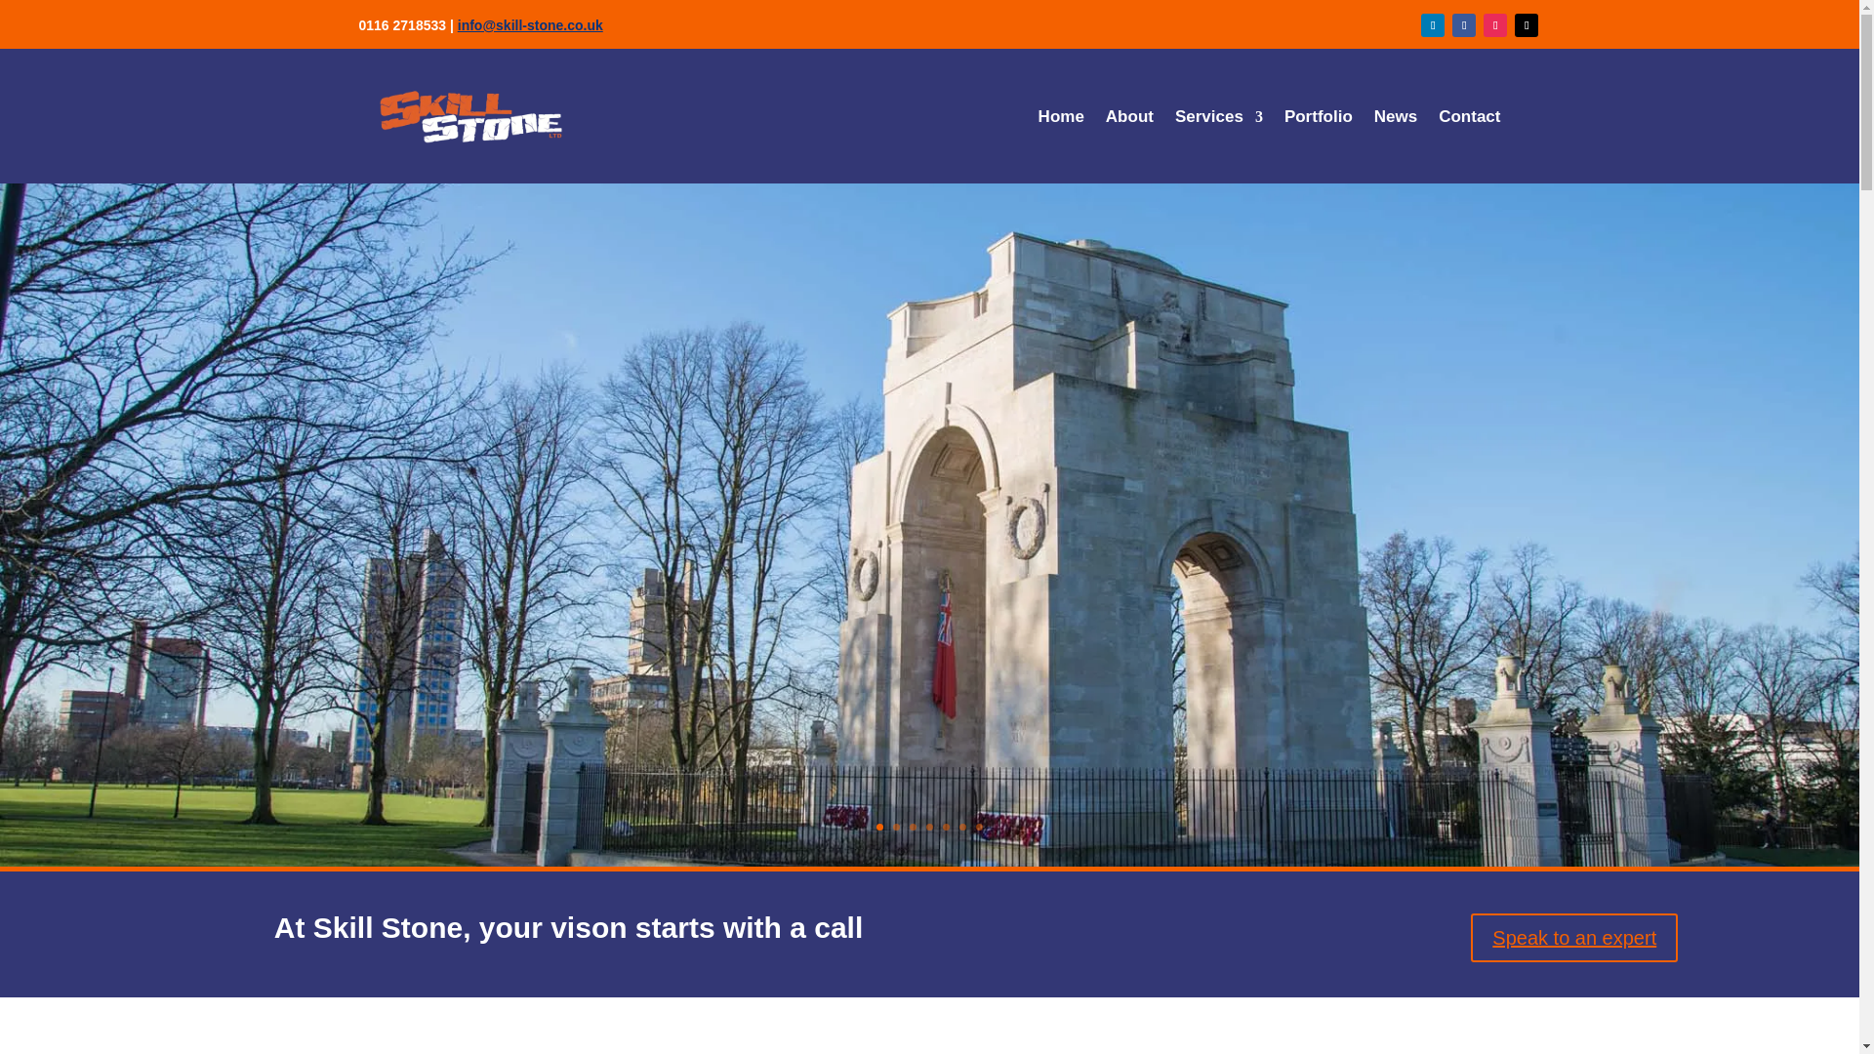 The width and height of the screenshot is (1874, 1054). Describe the element at coordinates (1318, 121) in the screenshot. I see `Portfolio` at that location.